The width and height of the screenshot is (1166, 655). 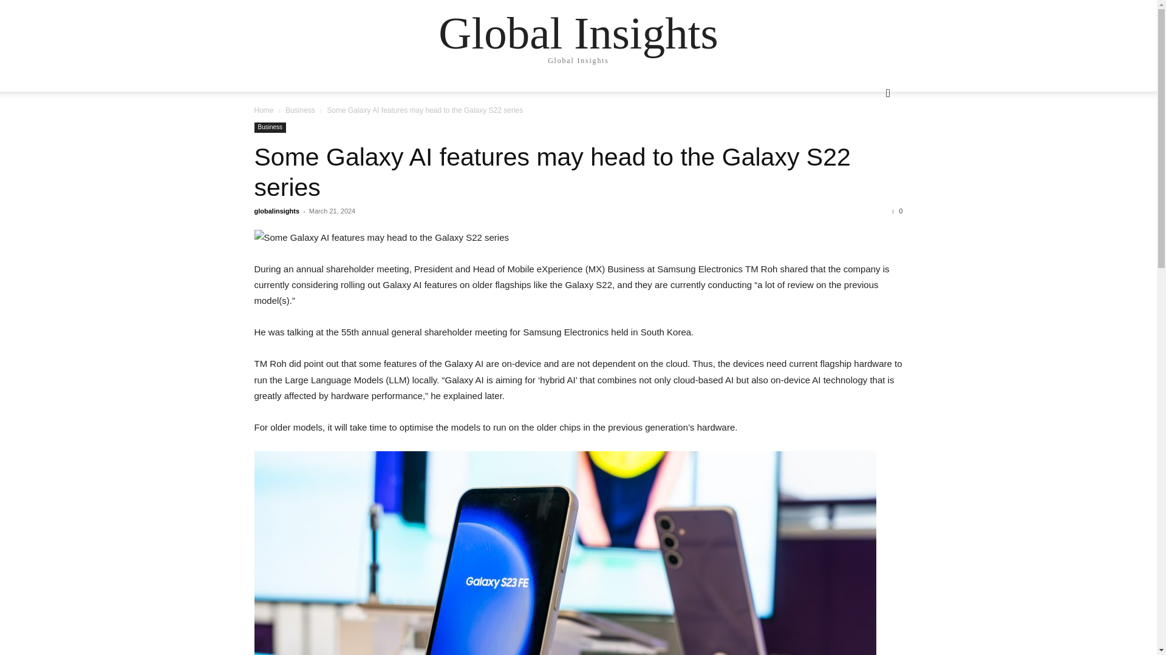 What do you see at coordinates (578, 33) in the screenshot?
I see `Global Insights` at bounding box center [578, 33].